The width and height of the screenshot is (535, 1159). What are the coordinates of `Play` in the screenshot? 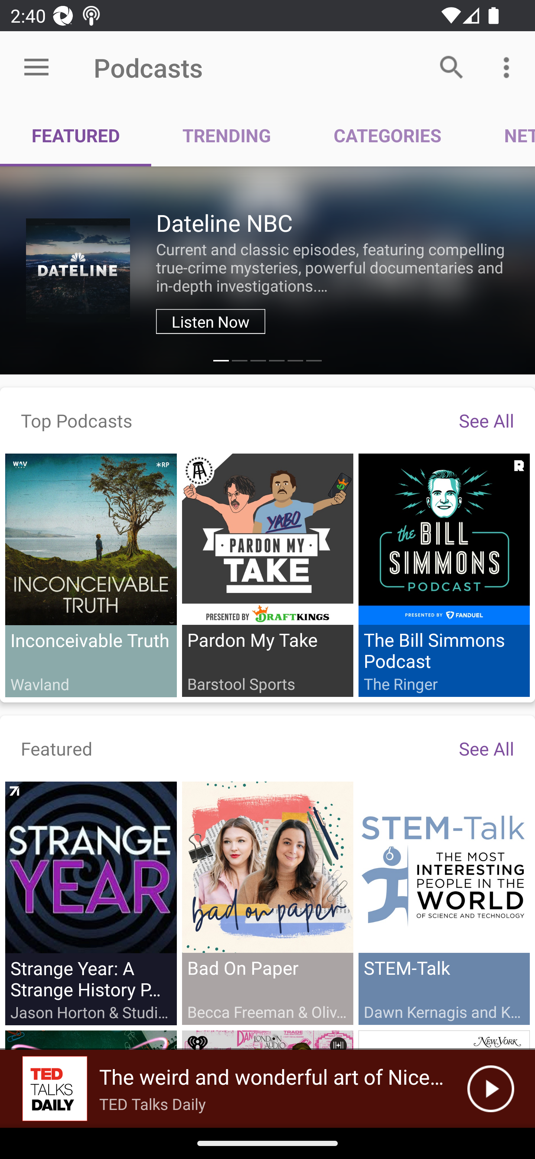 It's located at (490, 1089).